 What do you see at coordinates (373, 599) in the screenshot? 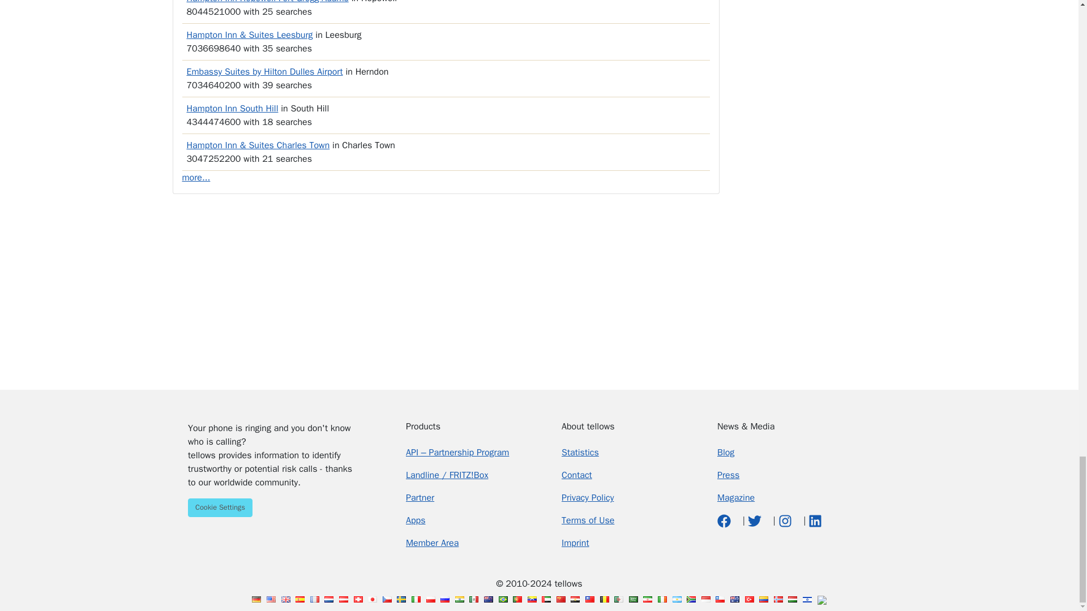
I see `tellows Japan` at bounding box center [373, 599].